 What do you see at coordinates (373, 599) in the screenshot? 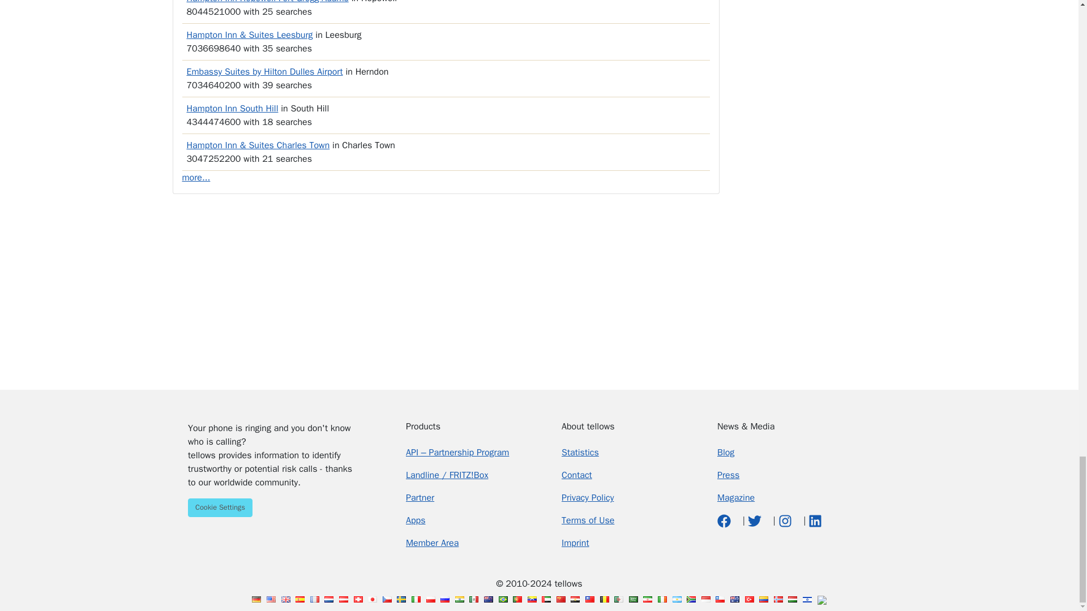
I see `tellows Japan` at bounding box center [373, 599].